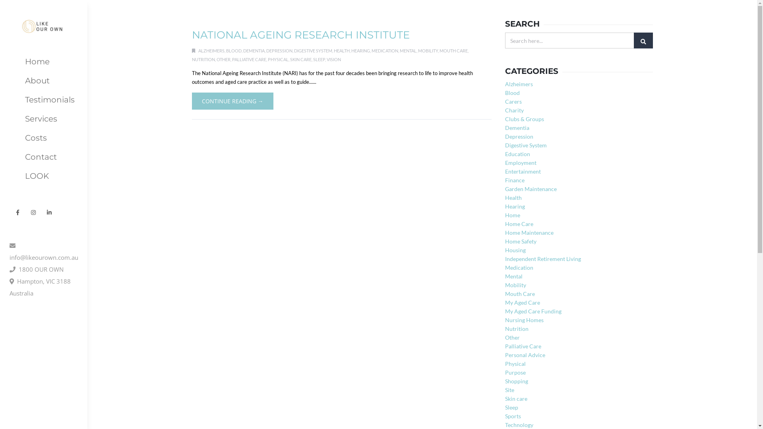 The height and width of the screenshot is (429, 763). What do you see at coordinates (319, 59) in the screenshot?
I see `SLEEP` at bounding box center [319, 59].